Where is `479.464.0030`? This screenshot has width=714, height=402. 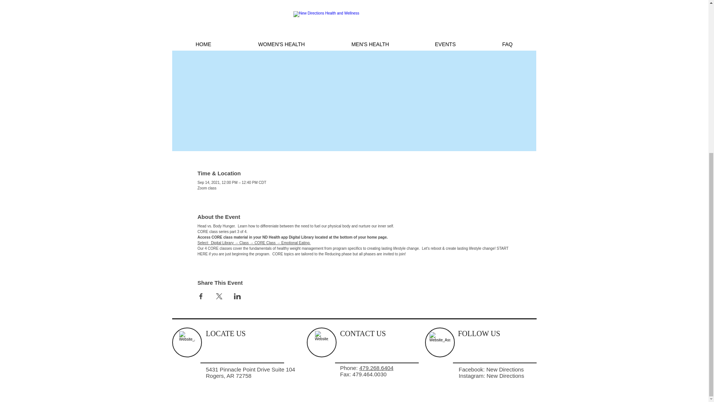 479.464.0030 is located at coordinates (370, 374).